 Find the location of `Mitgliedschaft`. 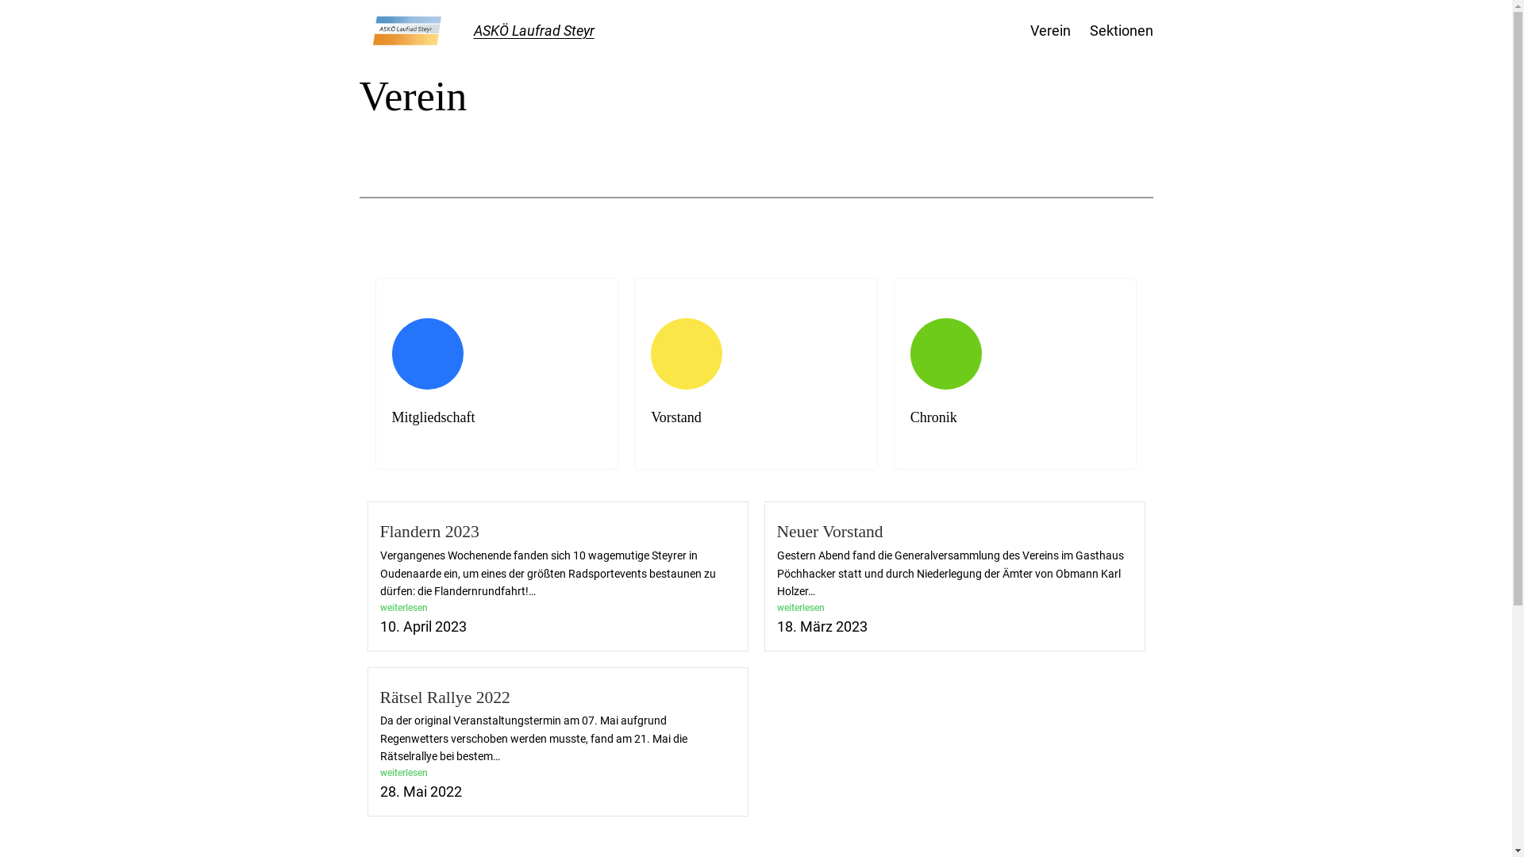

Mitgliedschaft is located at coordinates (497, 375).